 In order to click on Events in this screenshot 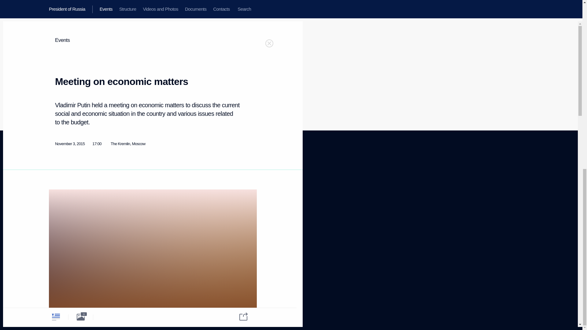, I will do `click(114, 198)`.